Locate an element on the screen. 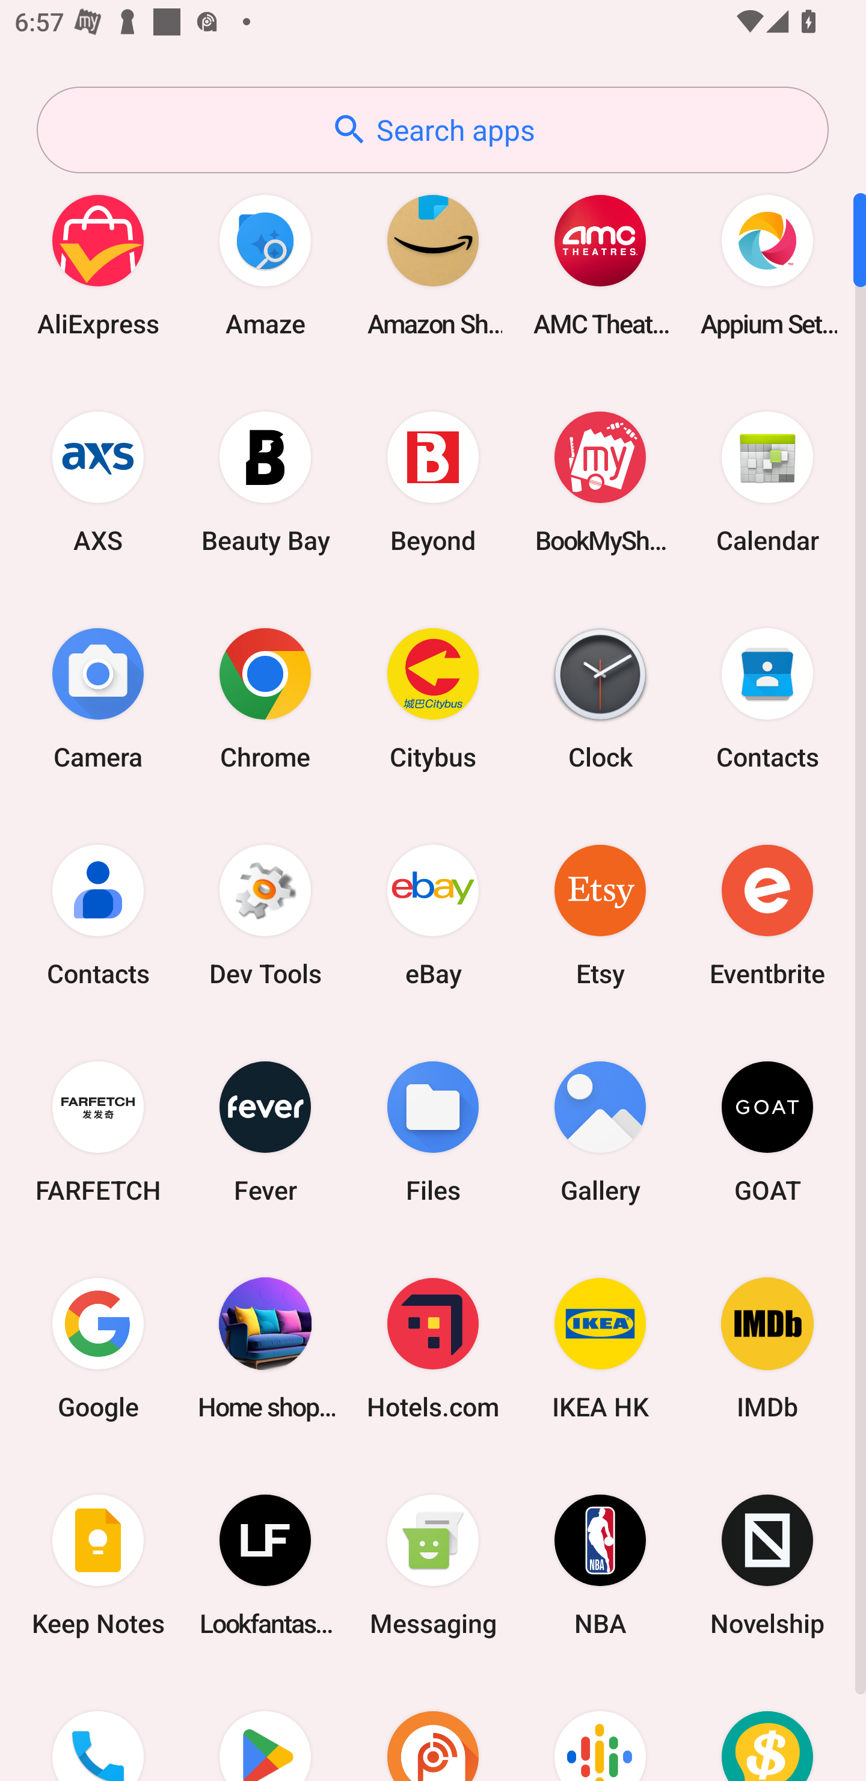 This screenshot has height=1781, width=866. Beauty Bay is located at coordinates (265, 481).